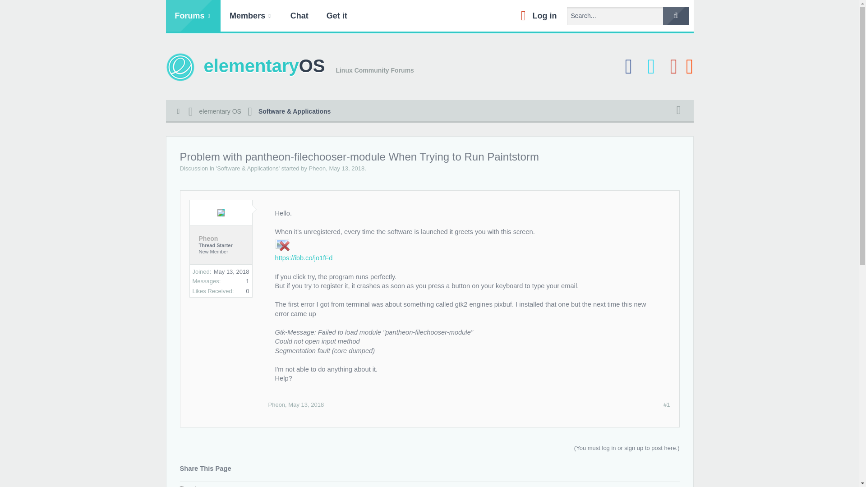  Describe the element at coordinates (346, 169) in the screenshot. I see `May 13, 2018 at 7:54 PM` at that location.